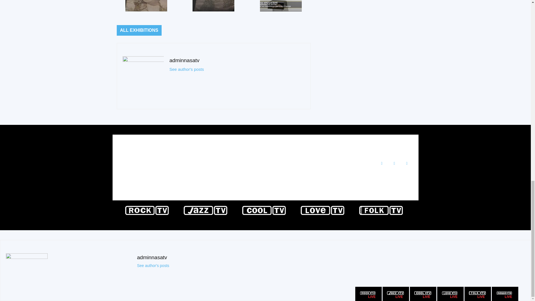  Describe the element at coordinates (406, 163) in the screenshot. I see `Youtube` at that location.